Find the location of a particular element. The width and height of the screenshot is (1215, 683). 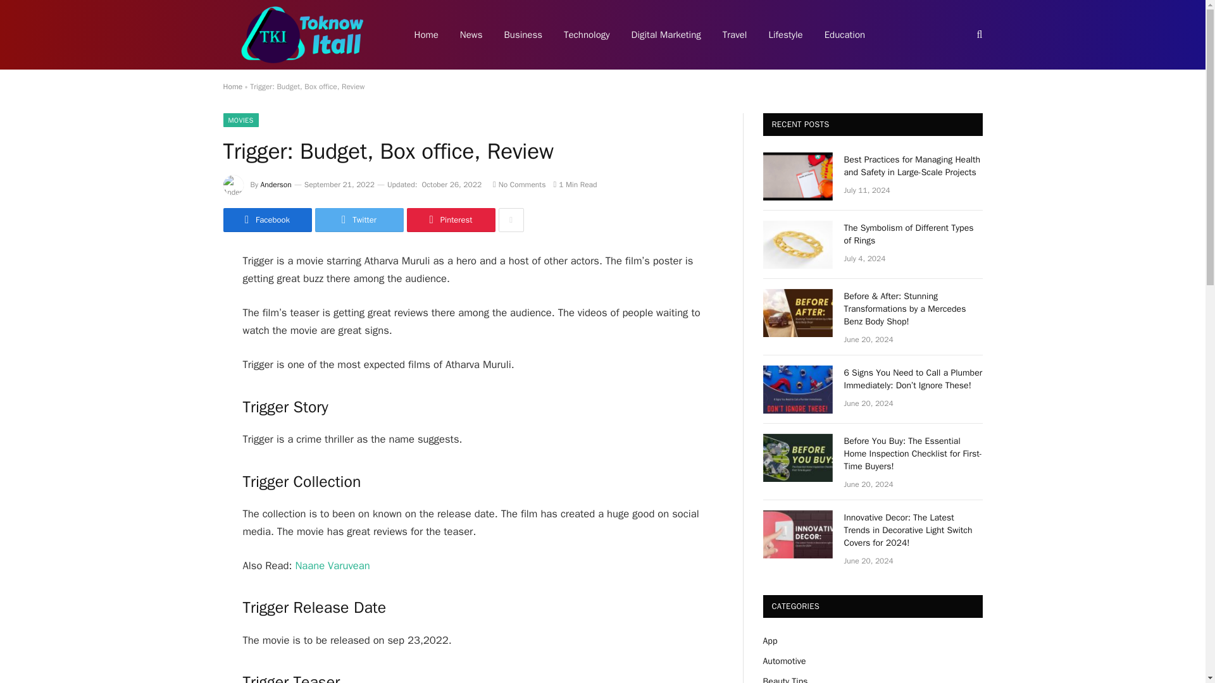

Posts by Anderson is located at coordinates (276, 185).